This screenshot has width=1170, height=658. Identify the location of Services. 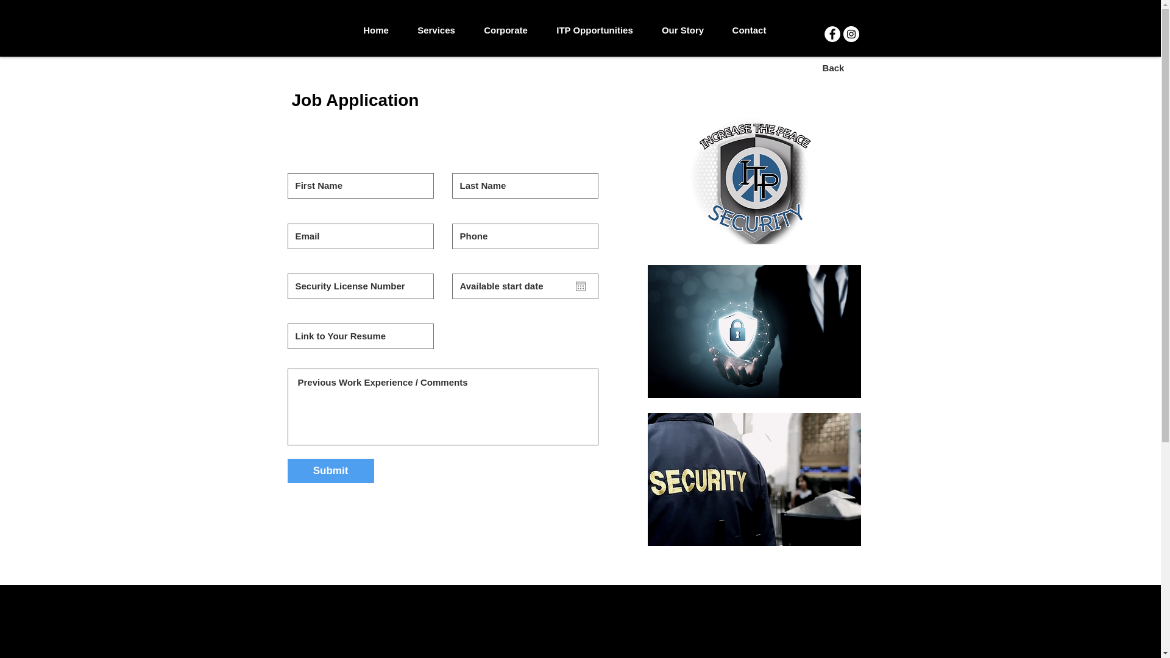
(436, 30).